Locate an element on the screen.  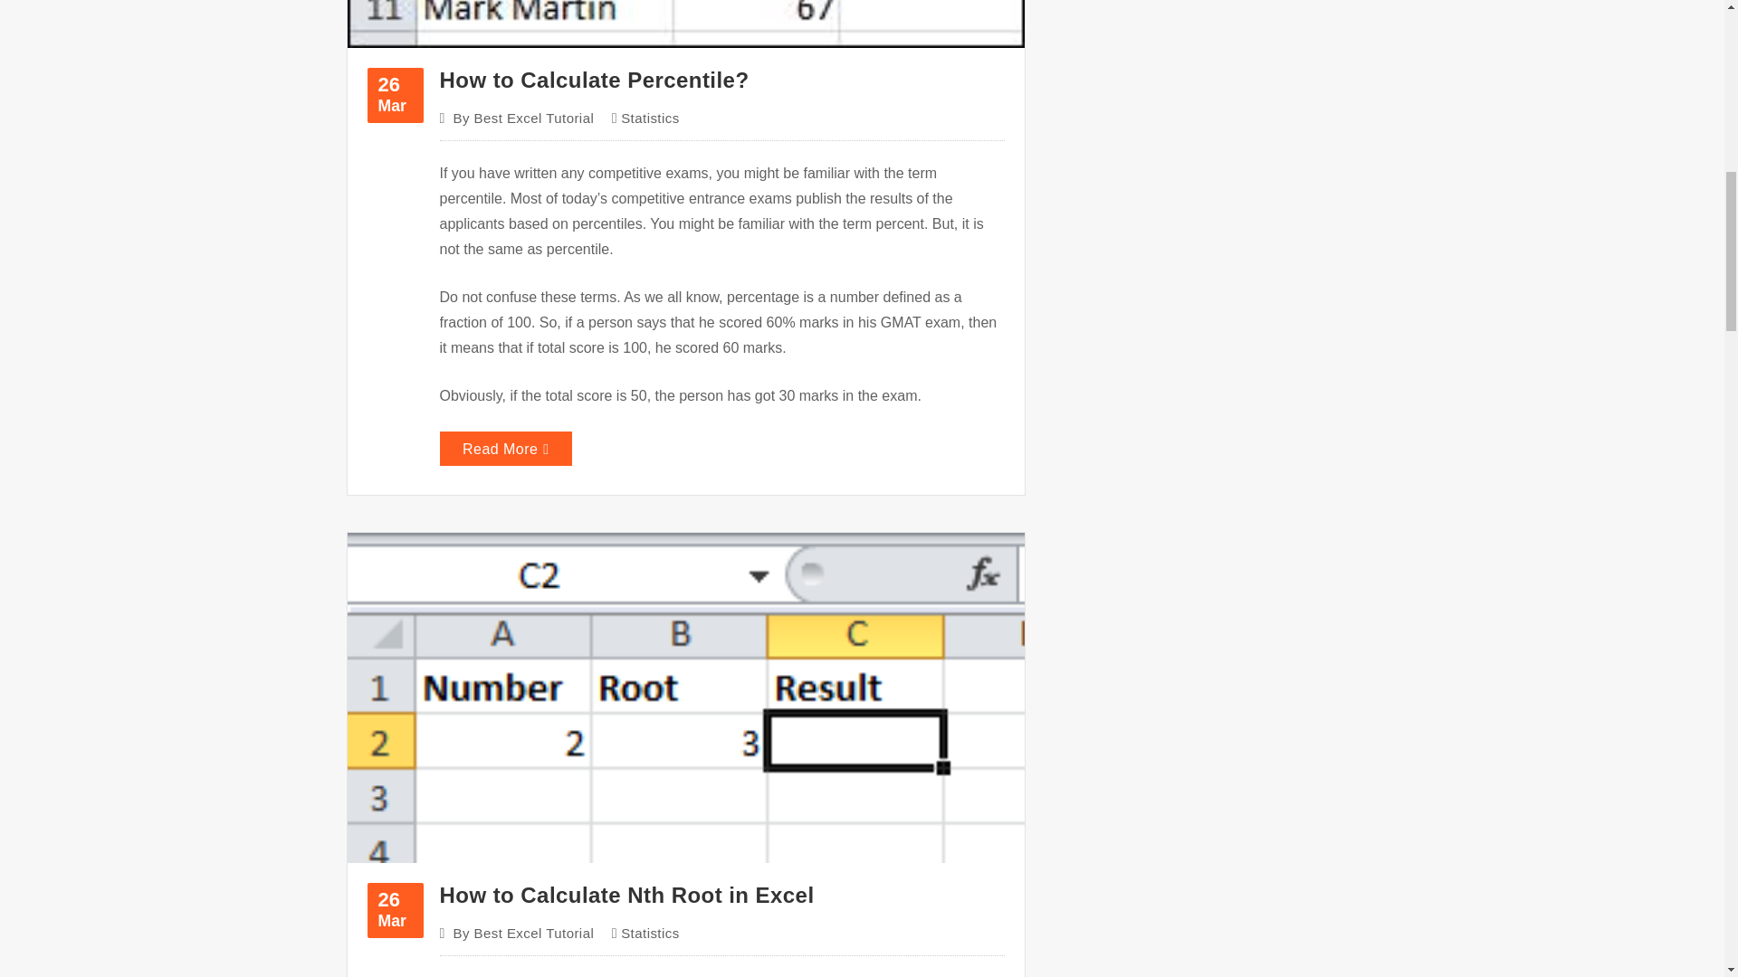
By Best Excel Tutorial is located at coordinates (594, 80).